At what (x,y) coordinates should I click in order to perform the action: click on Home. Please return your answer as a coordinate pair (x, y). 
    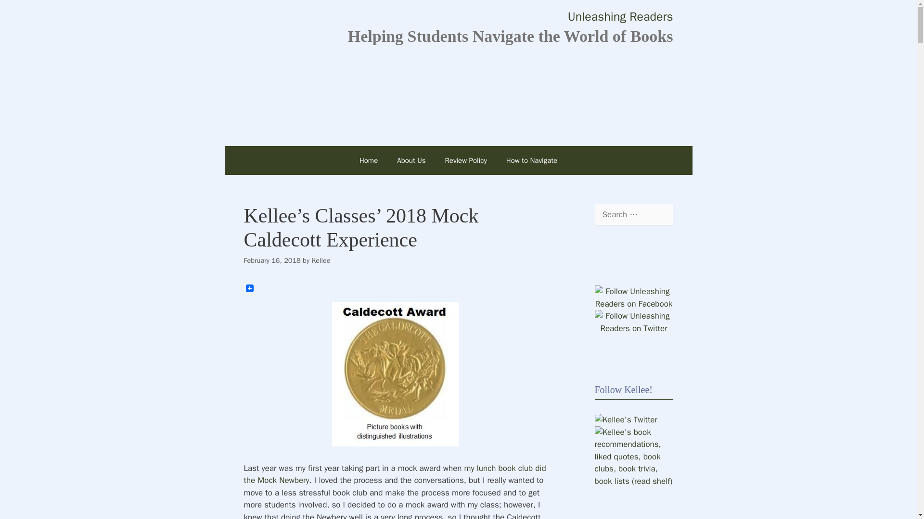
    Looking at the image, I should click on (369, 160).